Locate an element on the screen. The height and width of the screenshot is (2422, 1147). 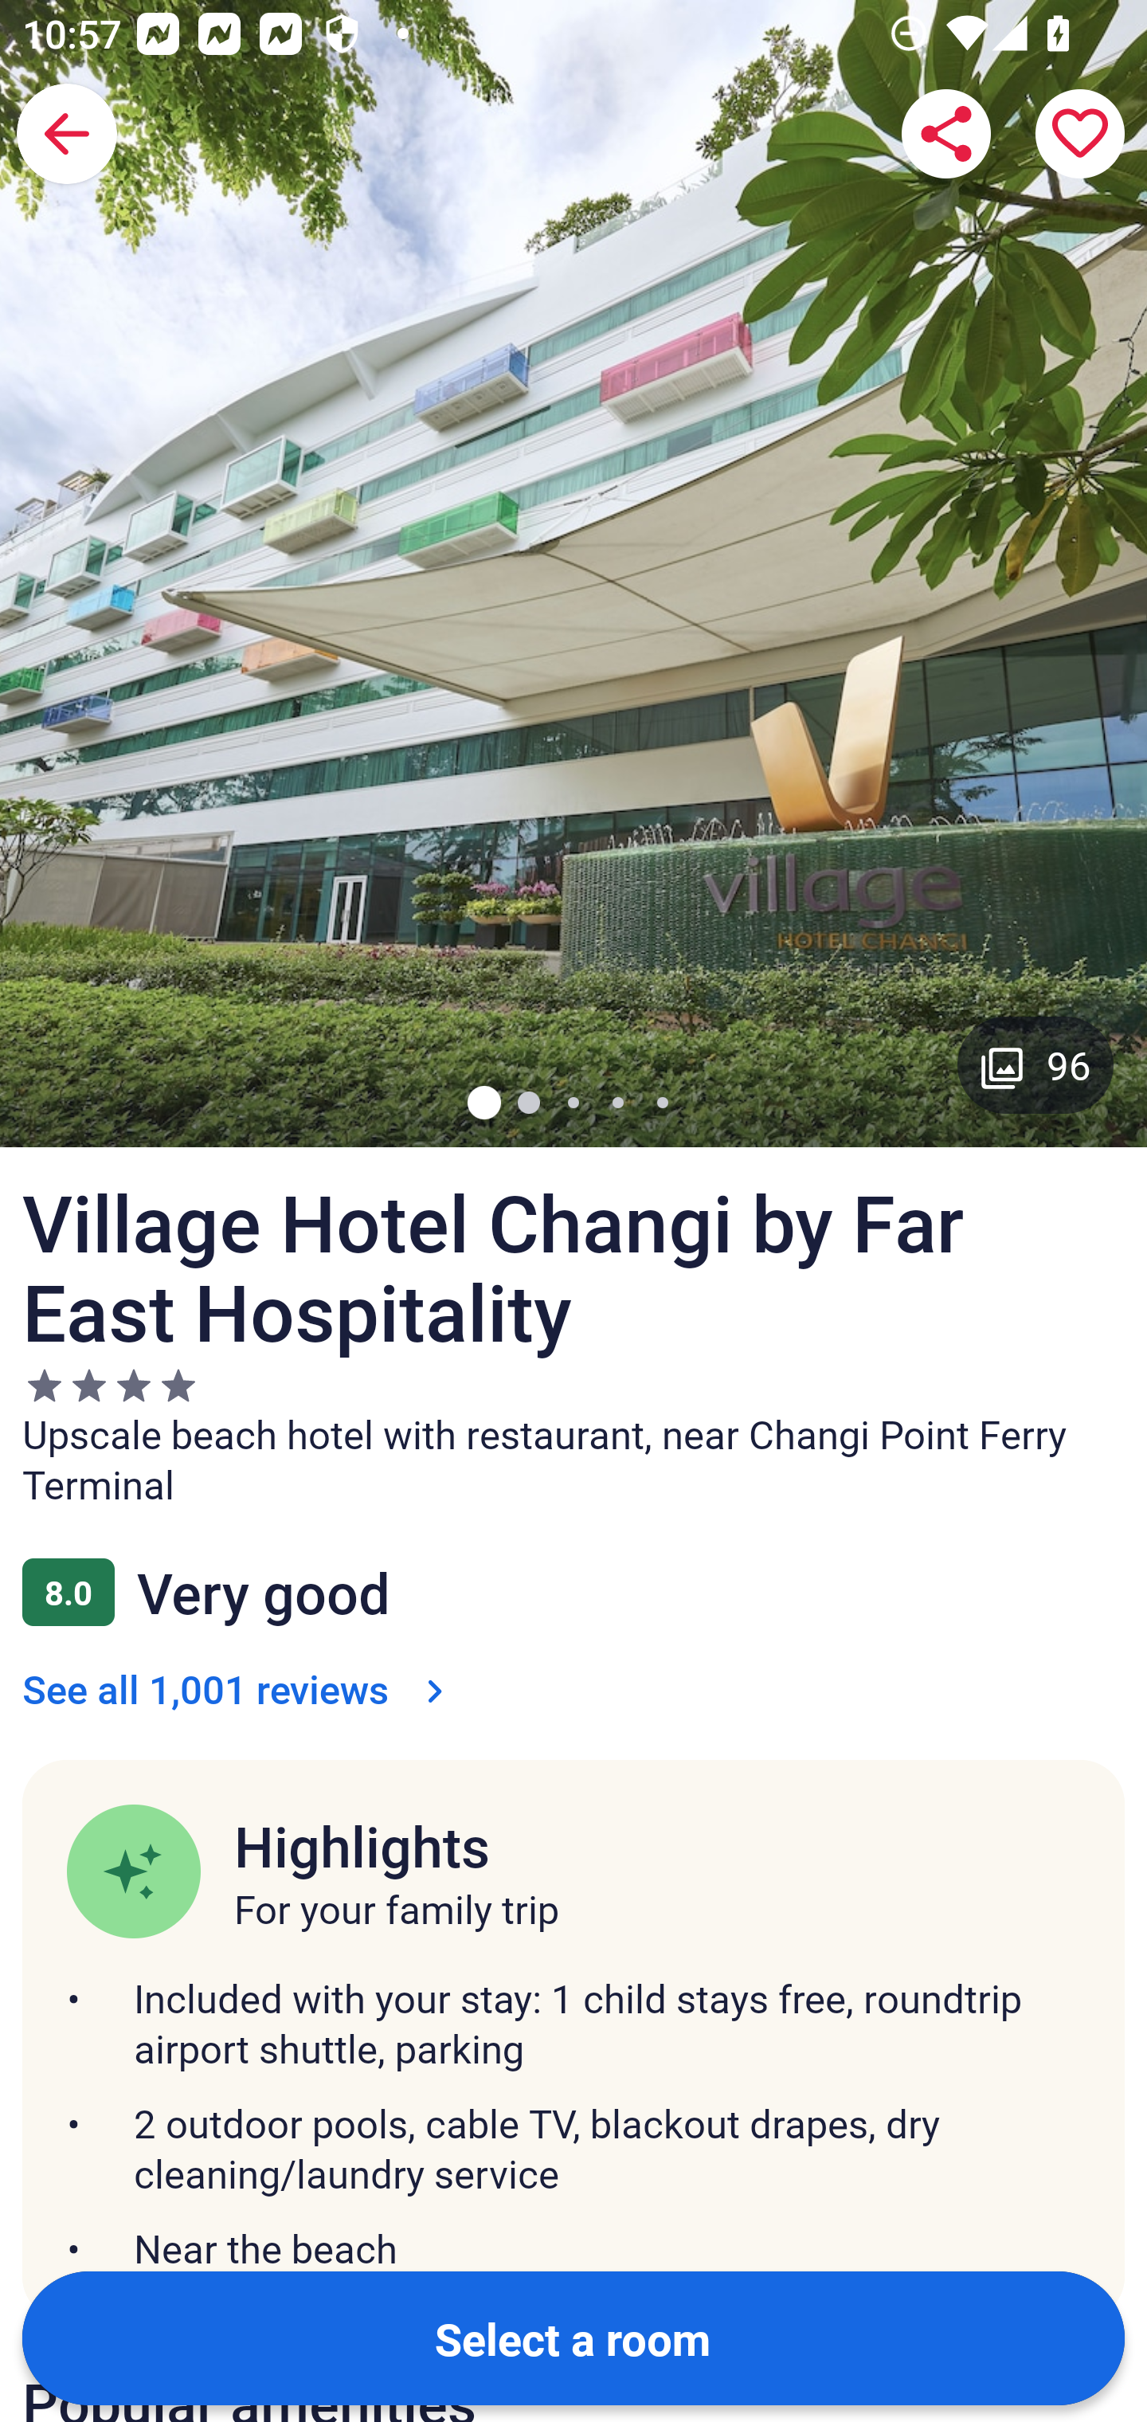
Save property to a trip is located at coordinates (1080, 134).